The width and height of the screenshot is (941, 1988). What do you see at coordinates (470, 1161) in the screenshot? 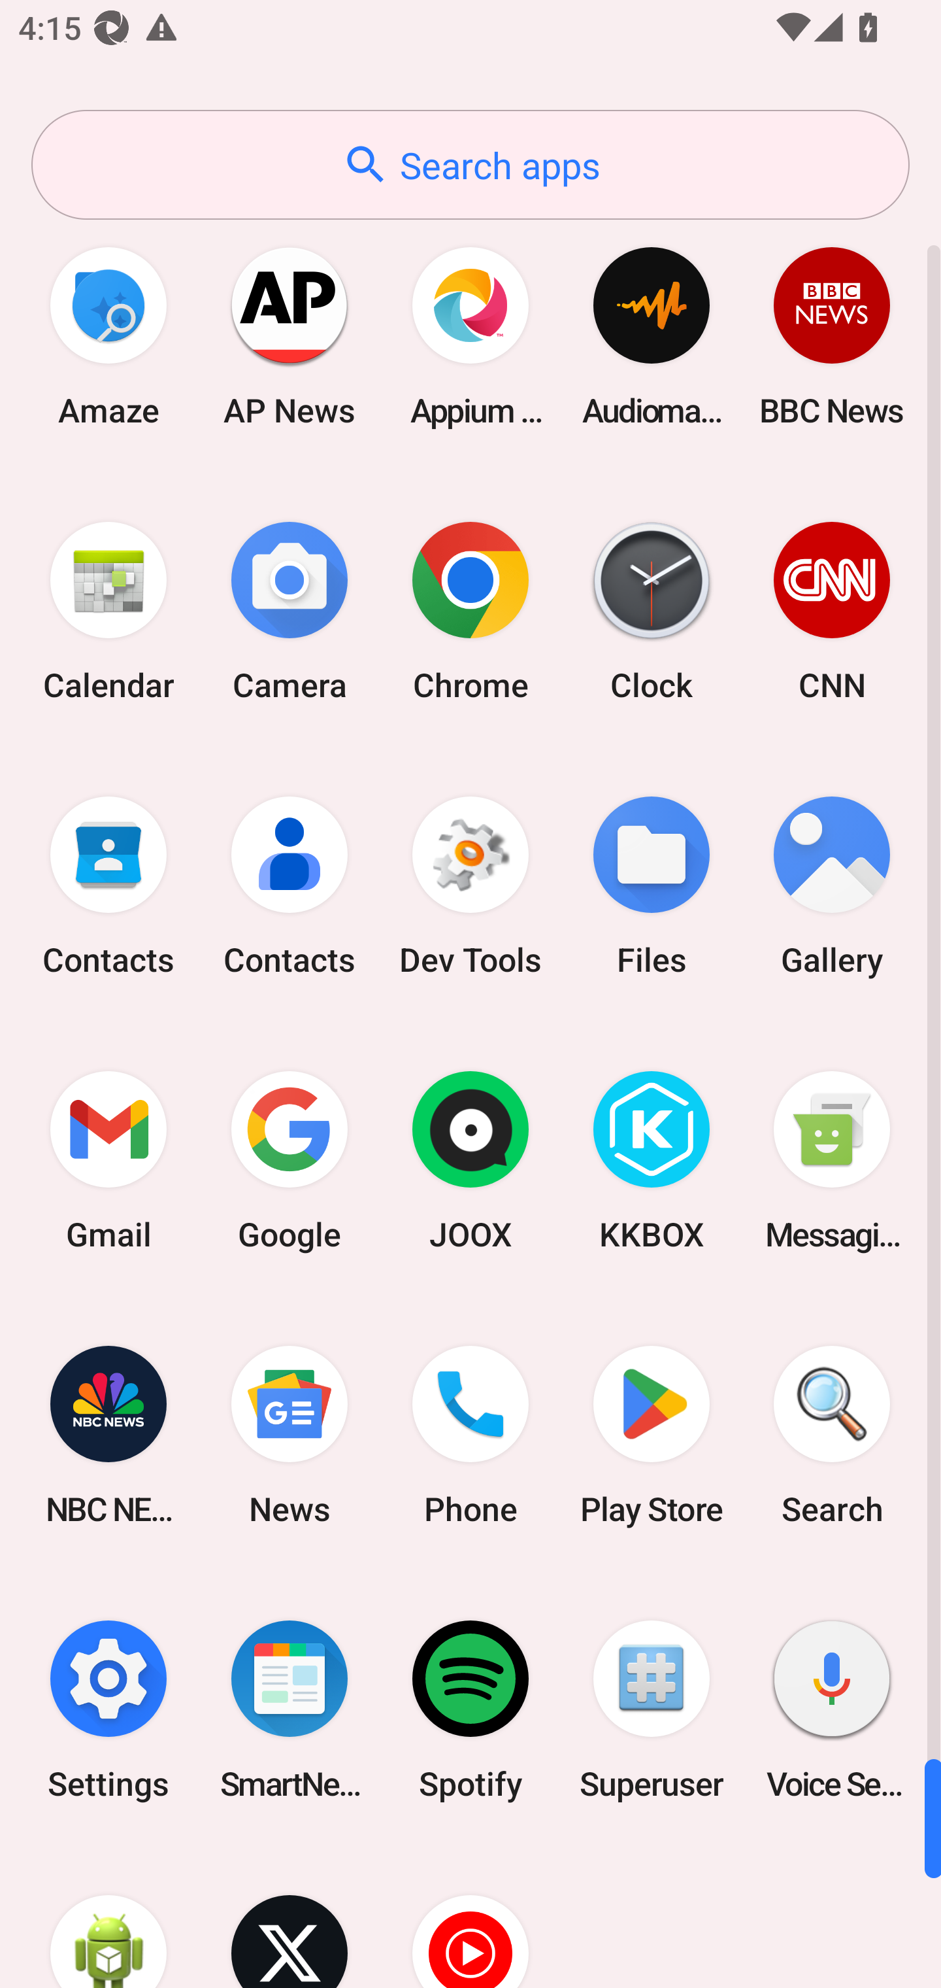
I see `JOOX` at bounding box center [470, 1161].